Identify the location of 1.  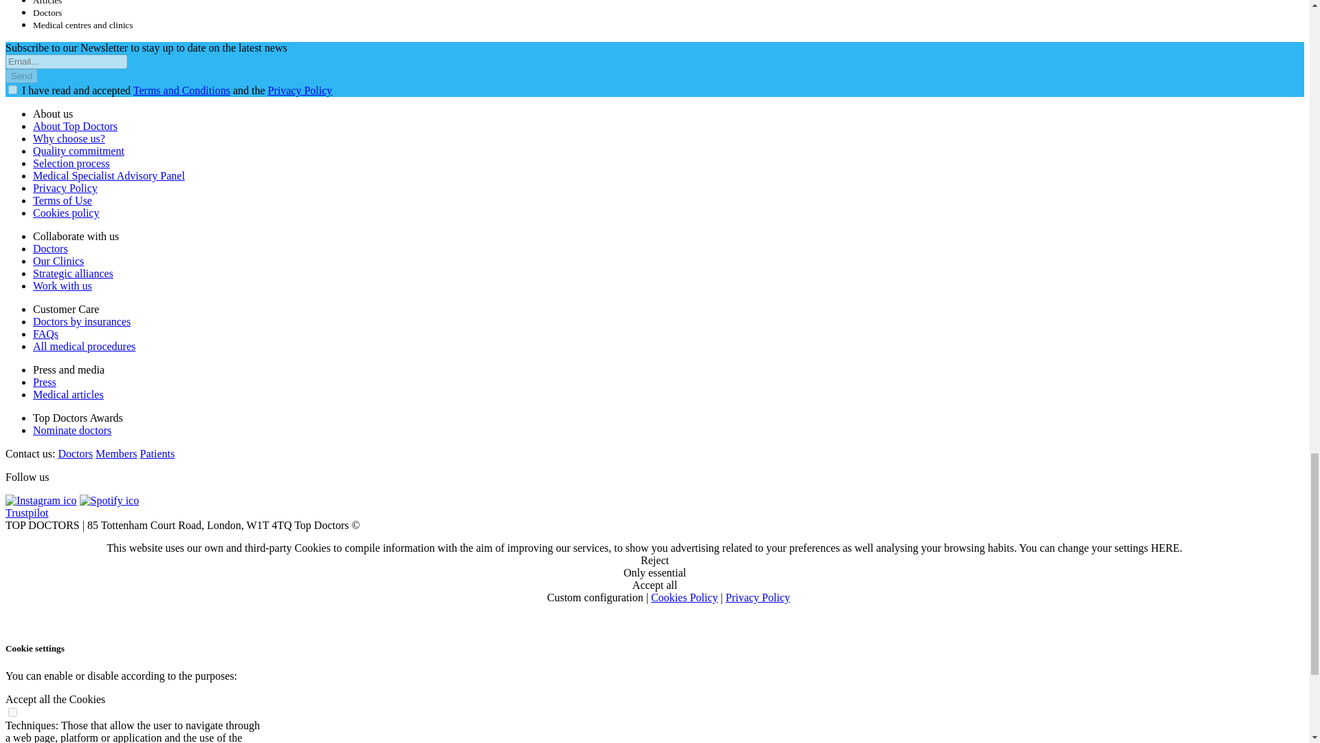
(12, 89).